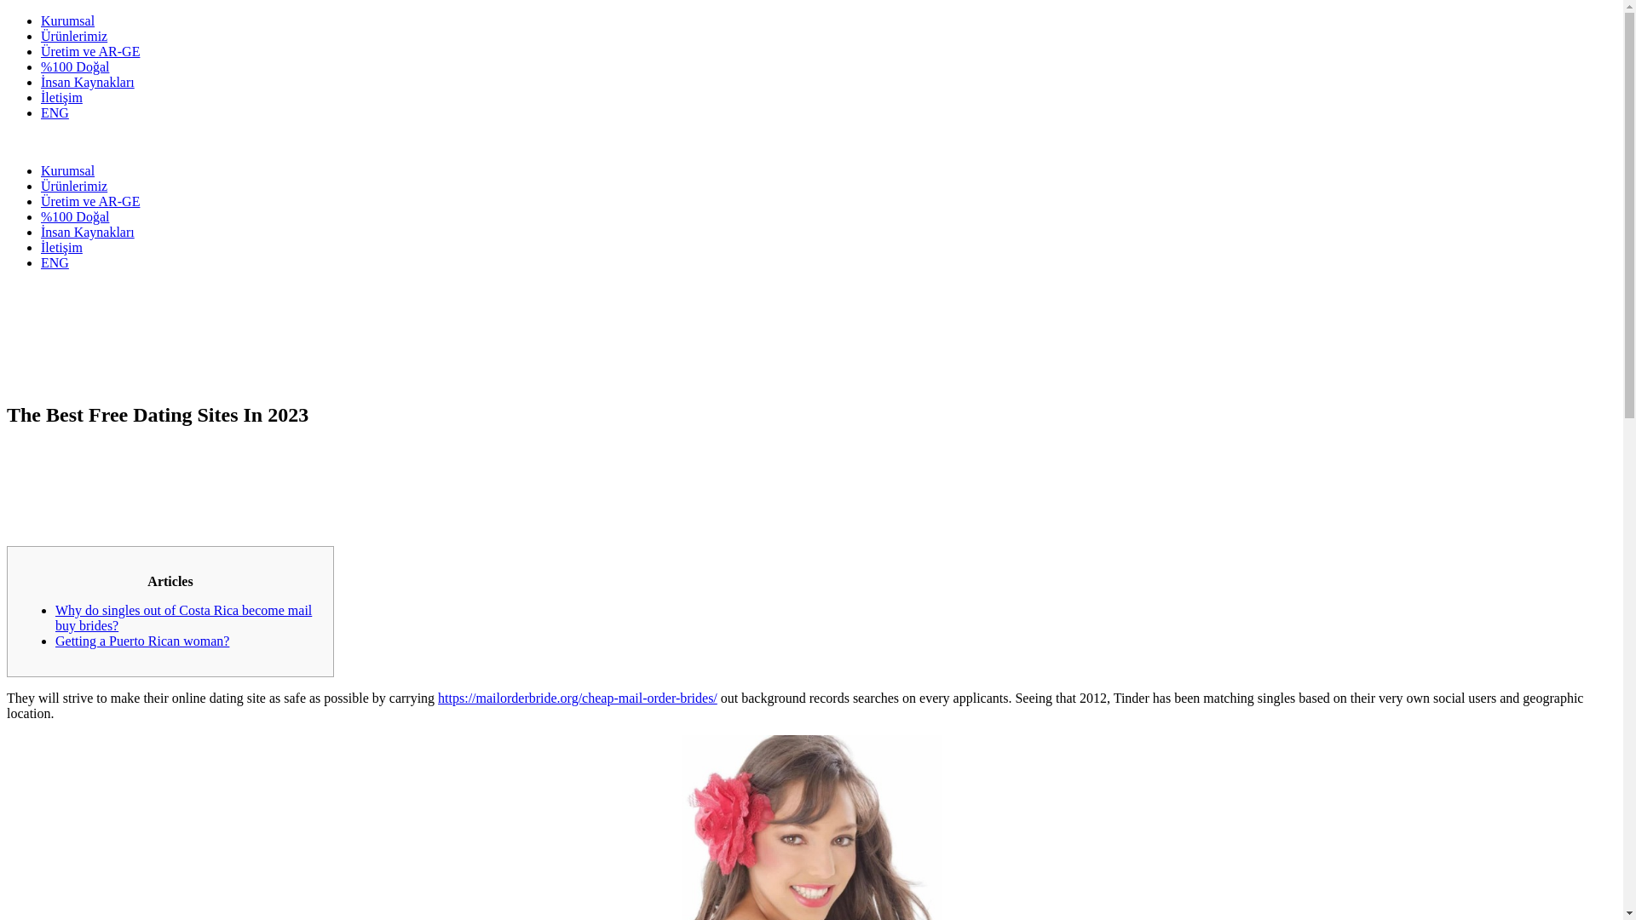 The width and height of the screenshot is (1636, 920). What do you see at coordinates (141, 641) in the screenshot?
I see `Getting a Puerto Rican woman?` at bounding box center [141, 641].